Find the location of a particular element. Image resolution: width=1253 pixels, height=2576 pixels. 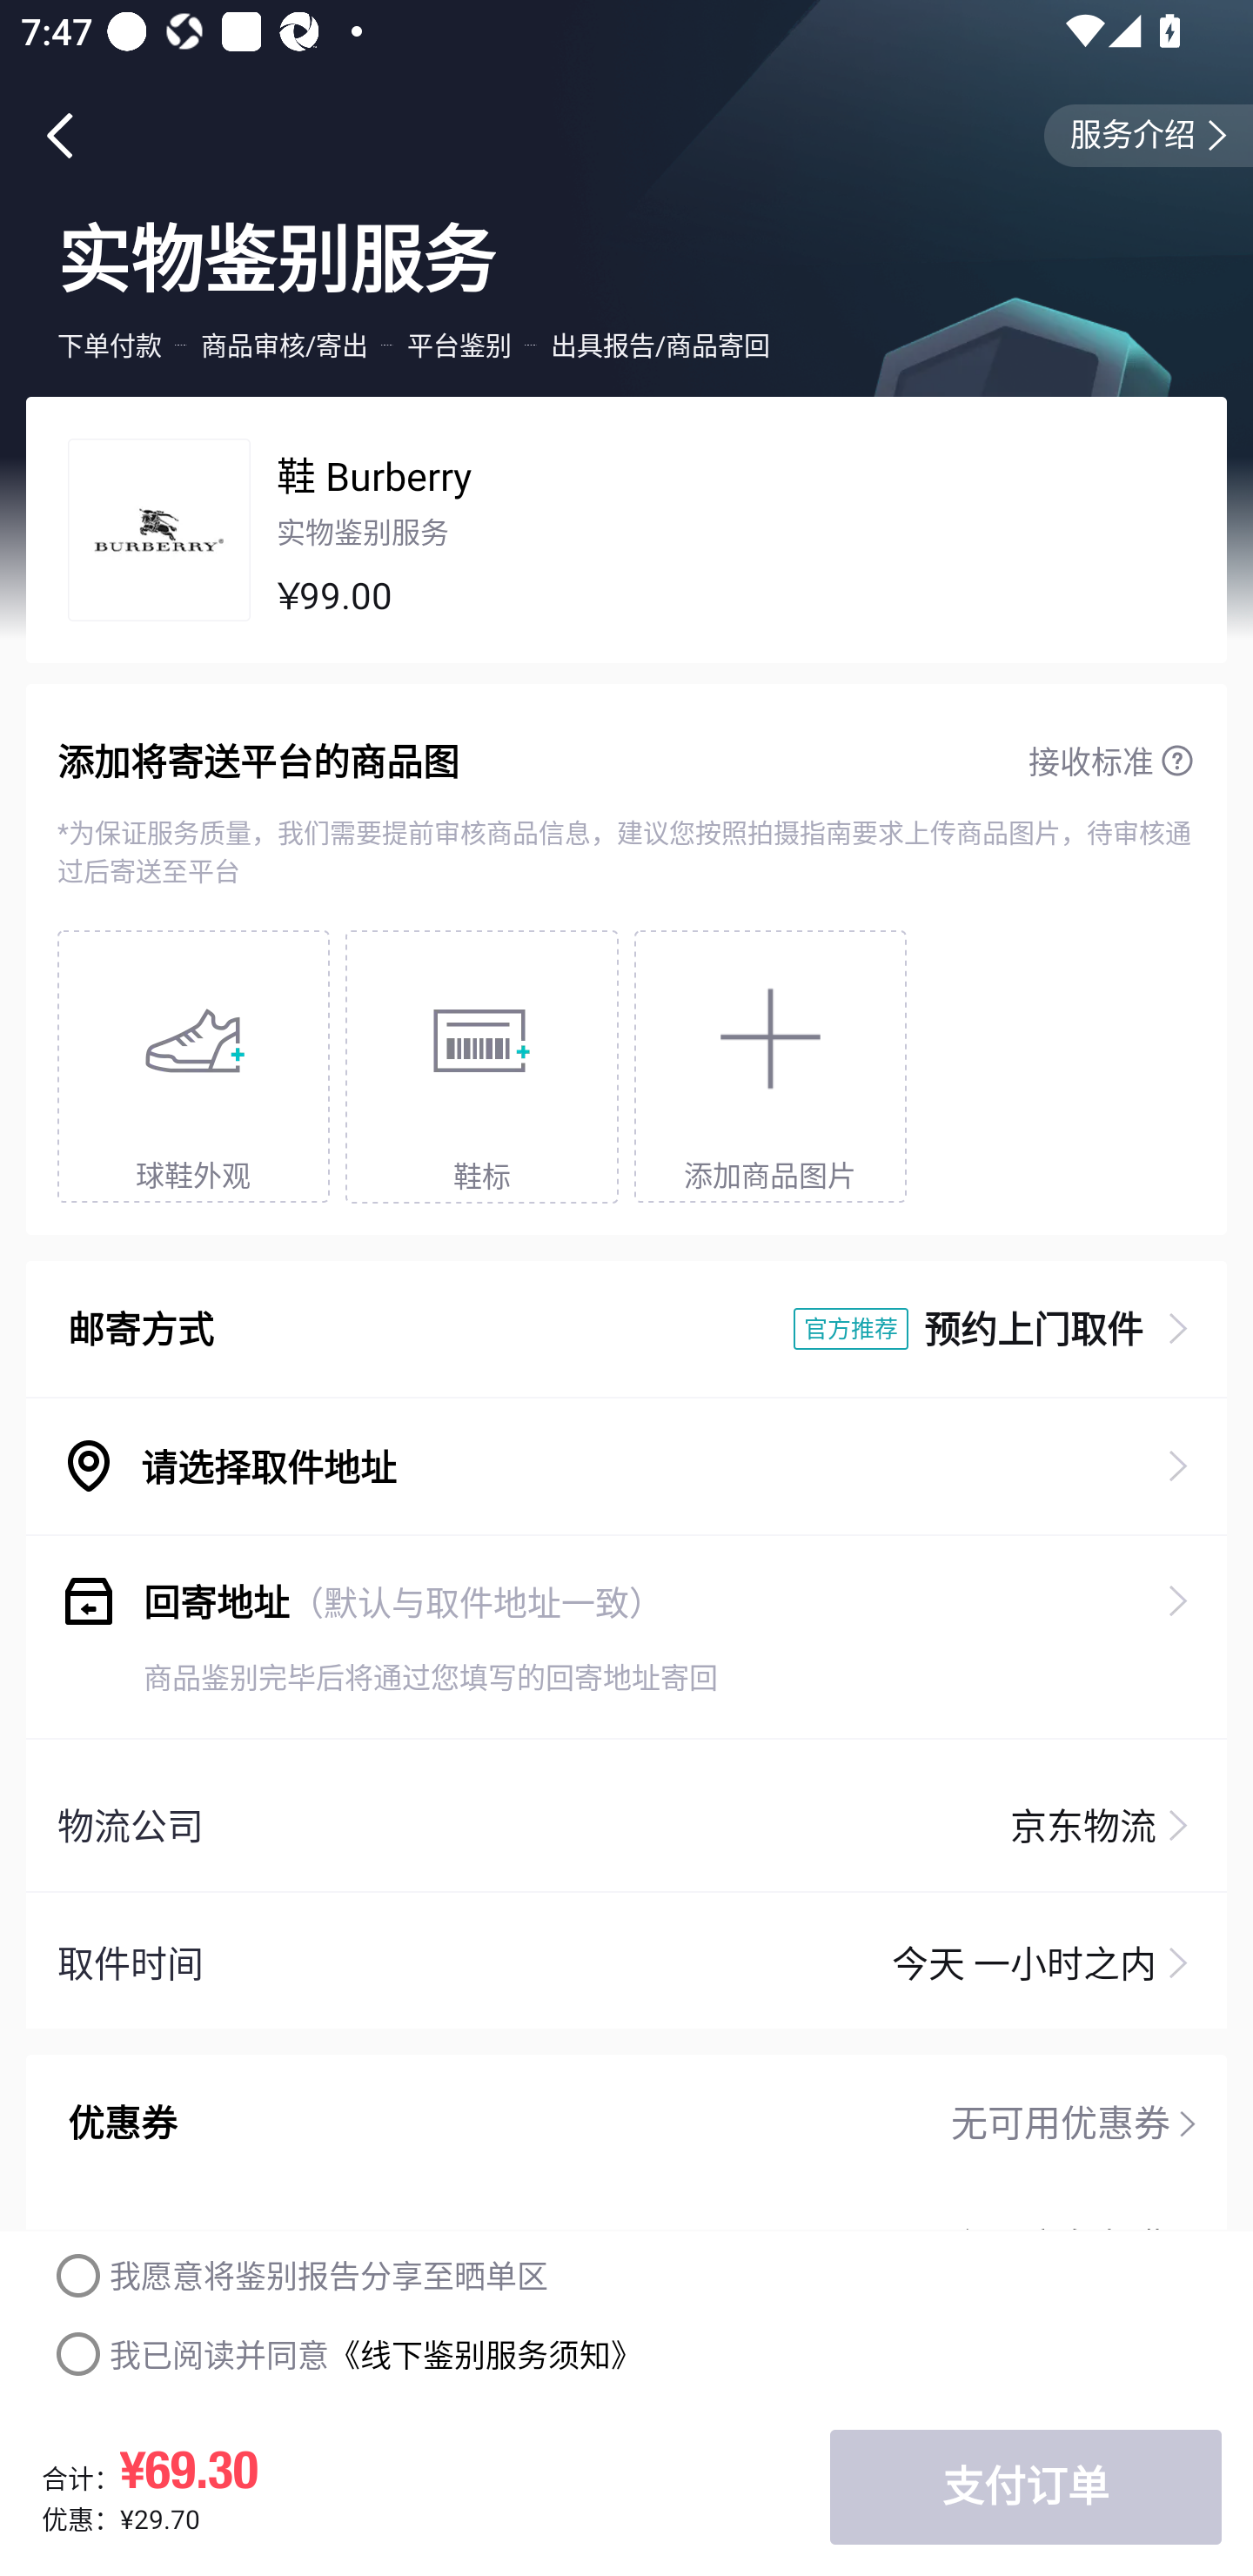

《线下鉴别服务须知》 is located at coordinates (485, 2354).